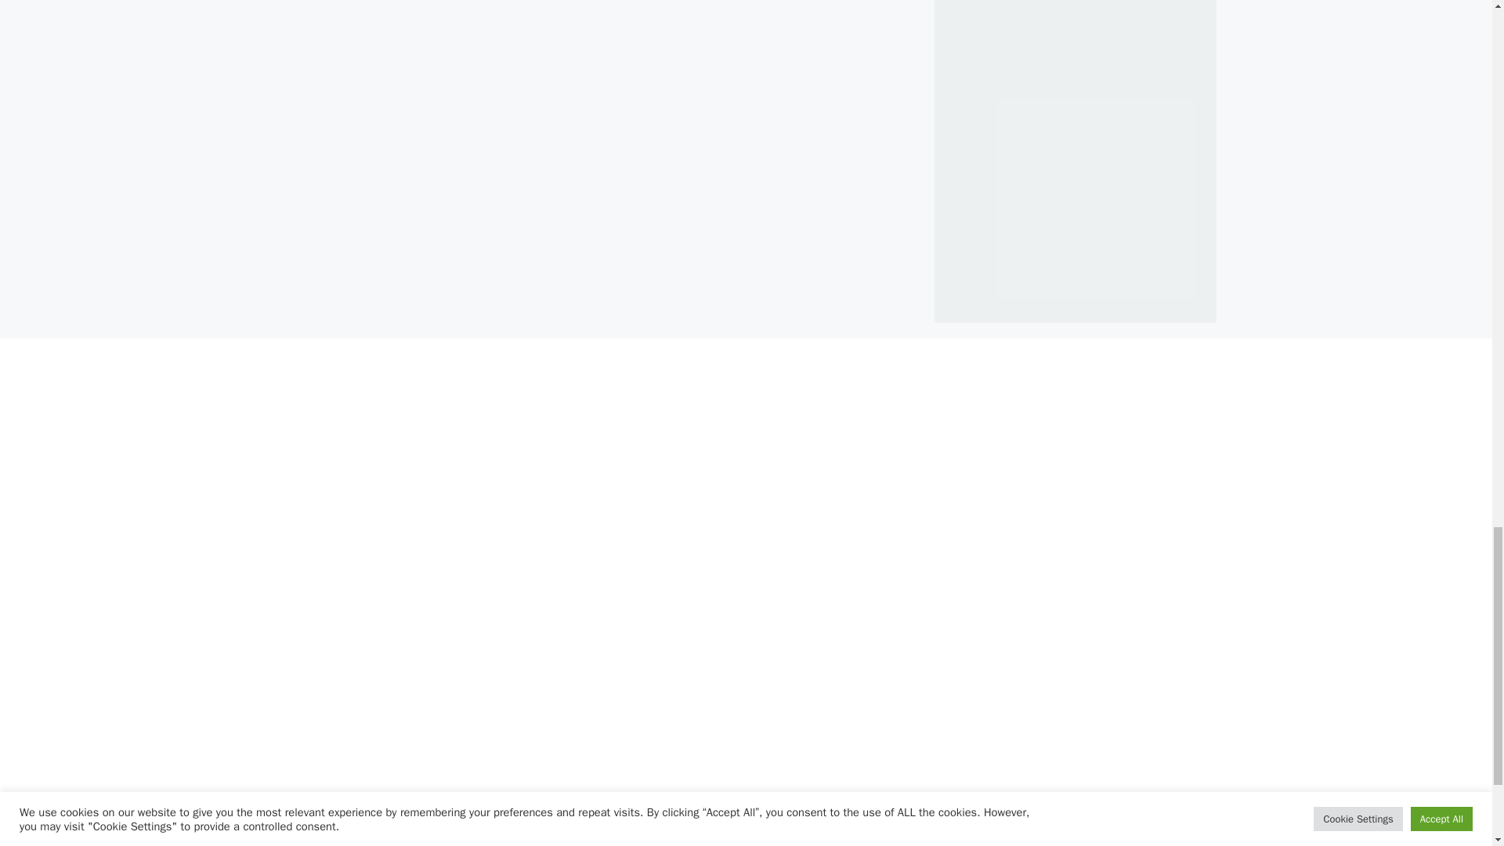 The image size is (1504, 846). What do you see at coordinates (479, 747) in the screenshot?
I see `Advertisement` at bounding box center [479, 747].